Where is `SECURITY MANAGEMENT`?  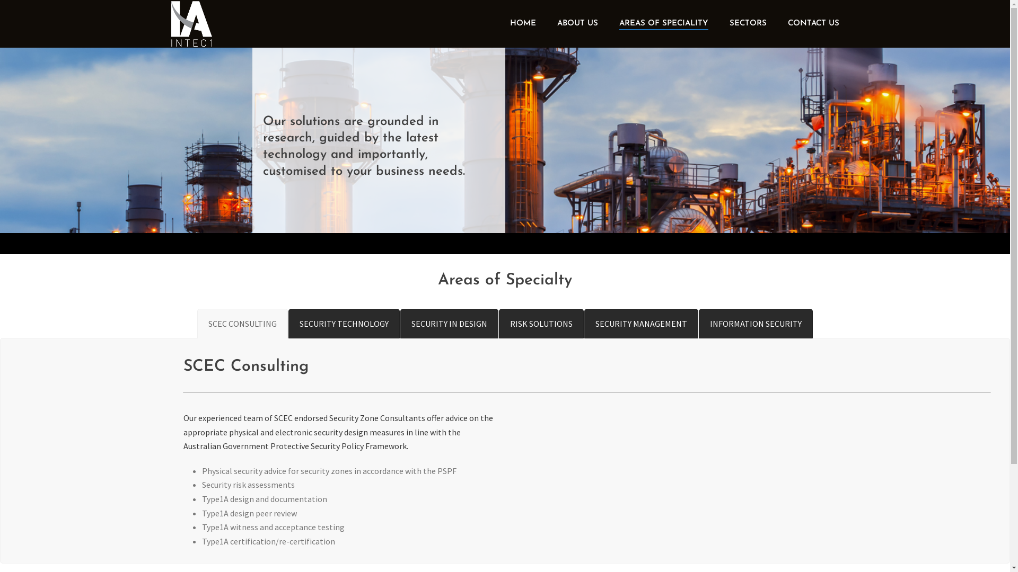
SECURITY MANAGEMENT is located at coordinates (642, 324).